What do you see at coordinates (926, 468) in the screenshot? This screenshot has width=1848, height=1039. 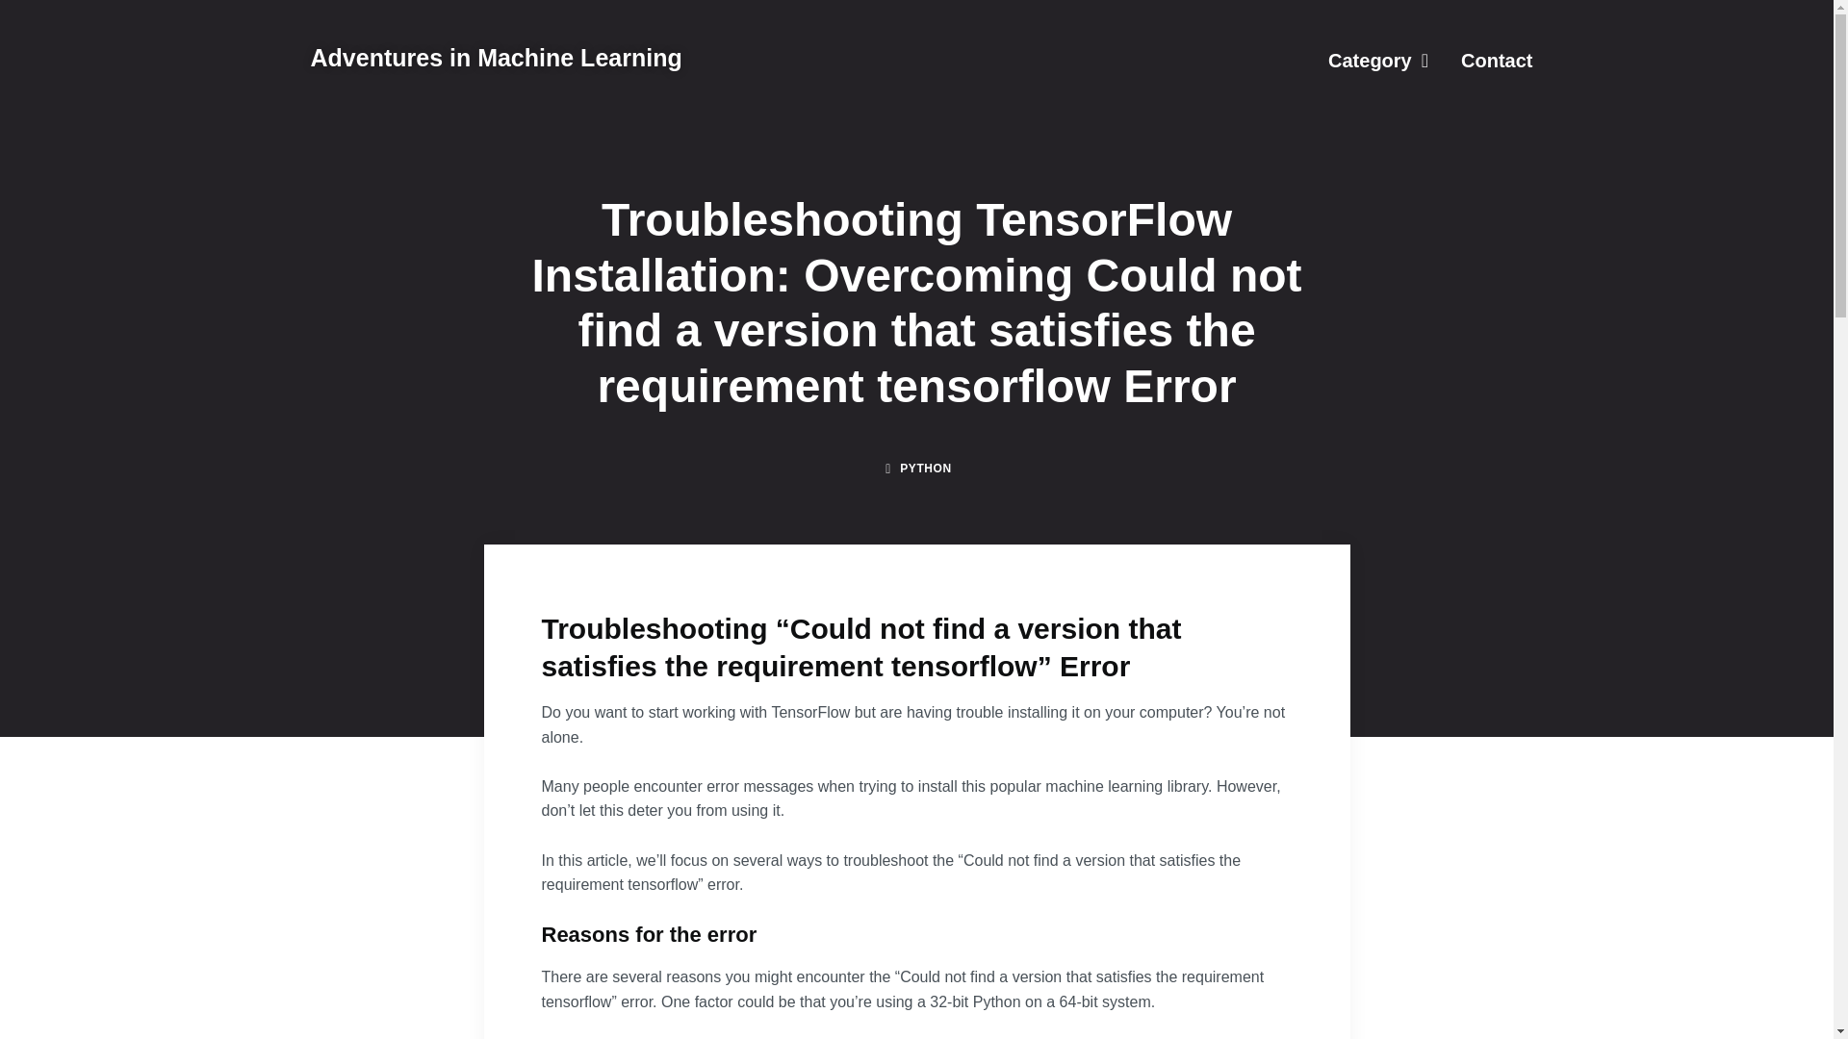 I see `PYTHON` at bounding box center [926, 468].